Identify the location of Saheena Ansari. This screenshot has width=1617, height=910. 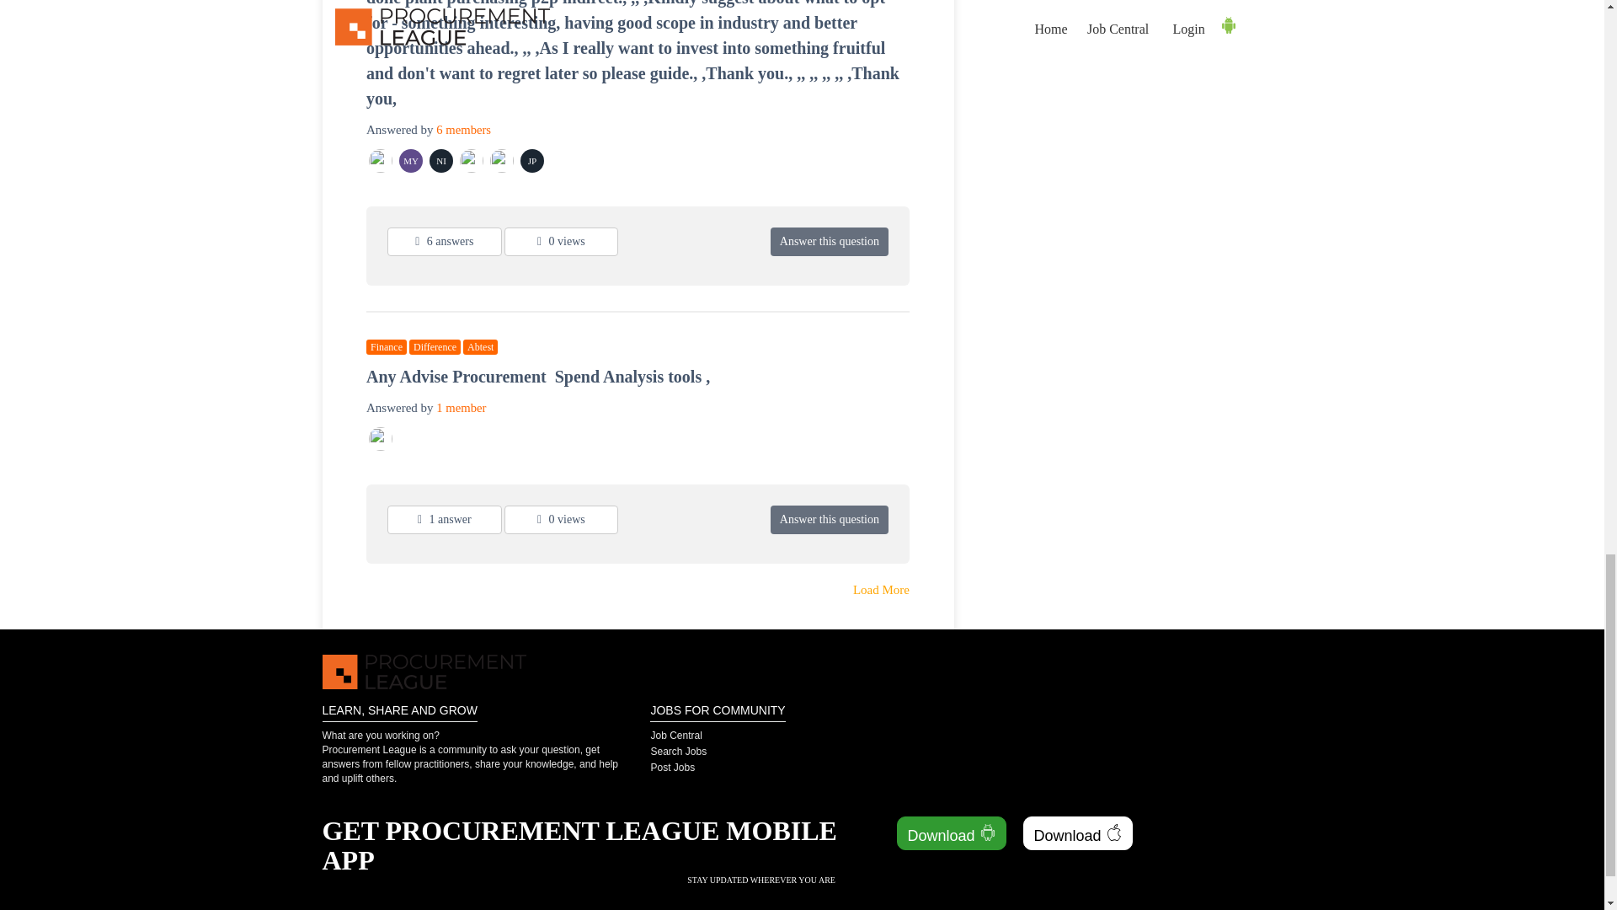
(381, 161).